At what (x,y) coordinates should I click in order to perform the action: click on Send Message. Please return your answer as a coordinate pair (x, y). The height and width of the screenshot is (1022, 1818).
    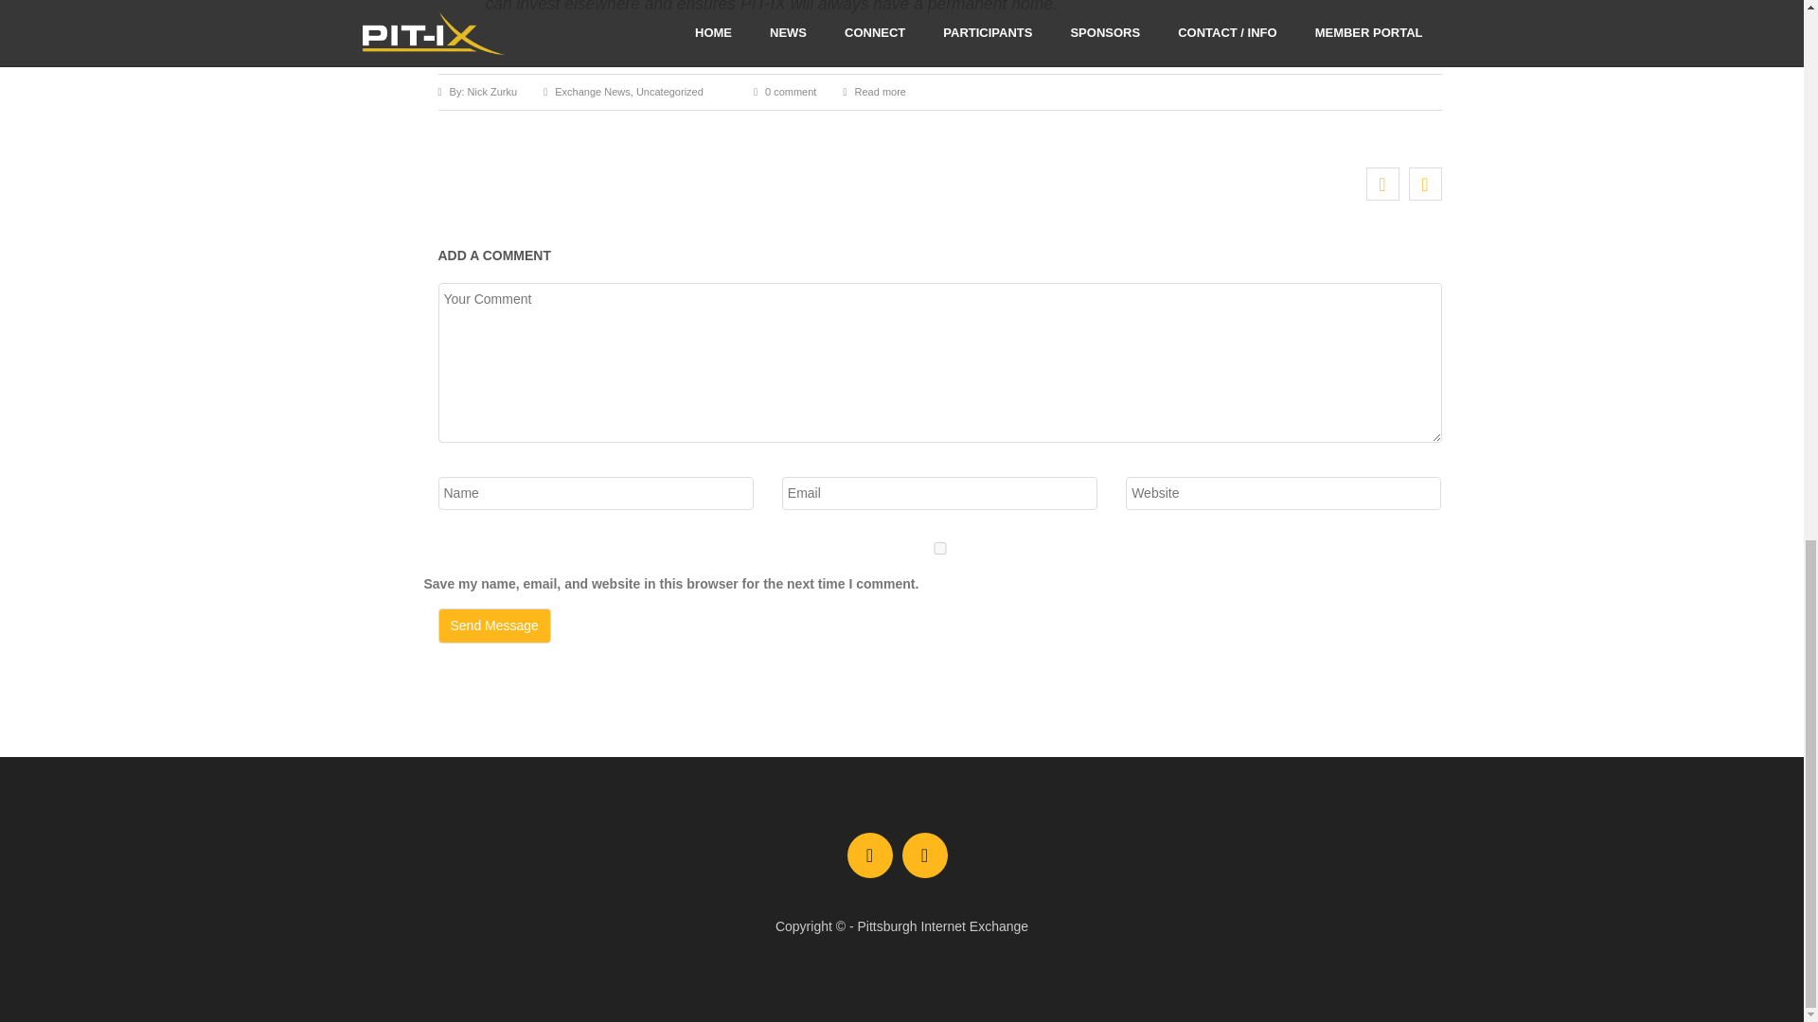
    Looking at the image, I should click on (494, 625).